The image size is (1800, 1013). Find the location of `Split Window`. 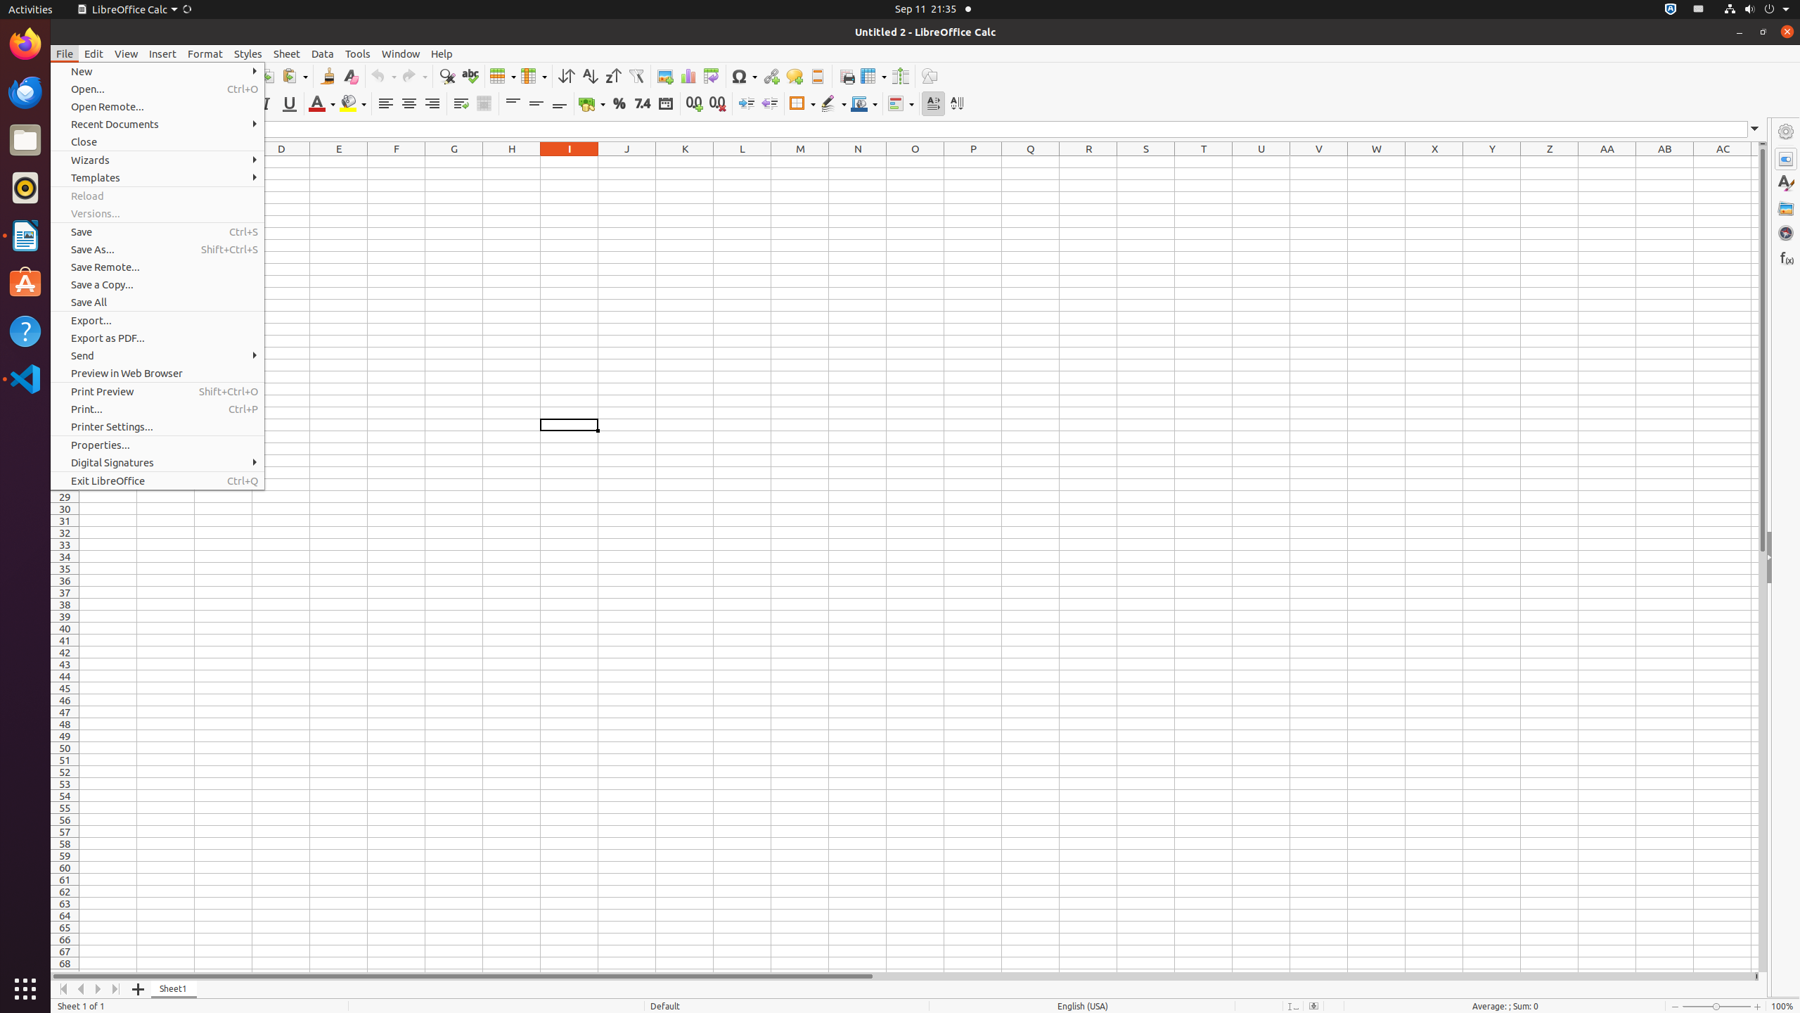

Split Window is located at coordinates (900, 76).